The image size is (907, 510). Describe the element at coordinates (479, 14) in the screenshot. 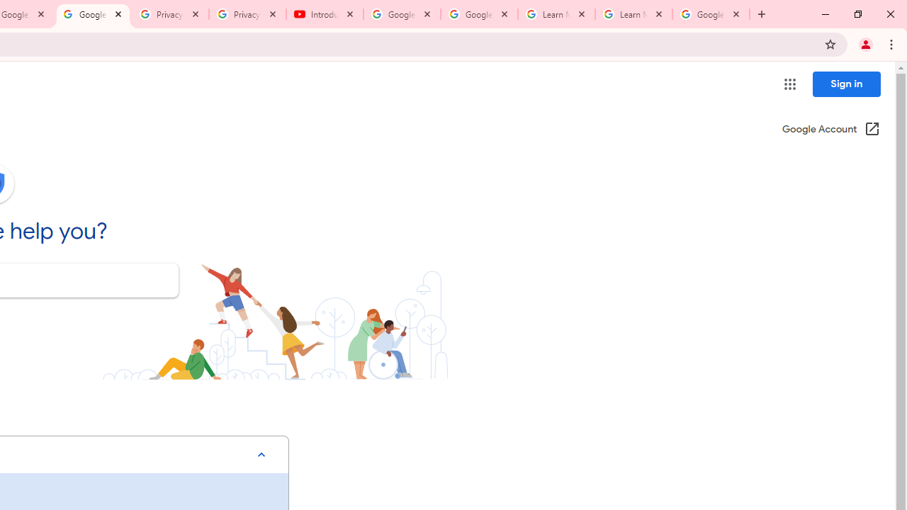

I see `Google Account Help` at that location.